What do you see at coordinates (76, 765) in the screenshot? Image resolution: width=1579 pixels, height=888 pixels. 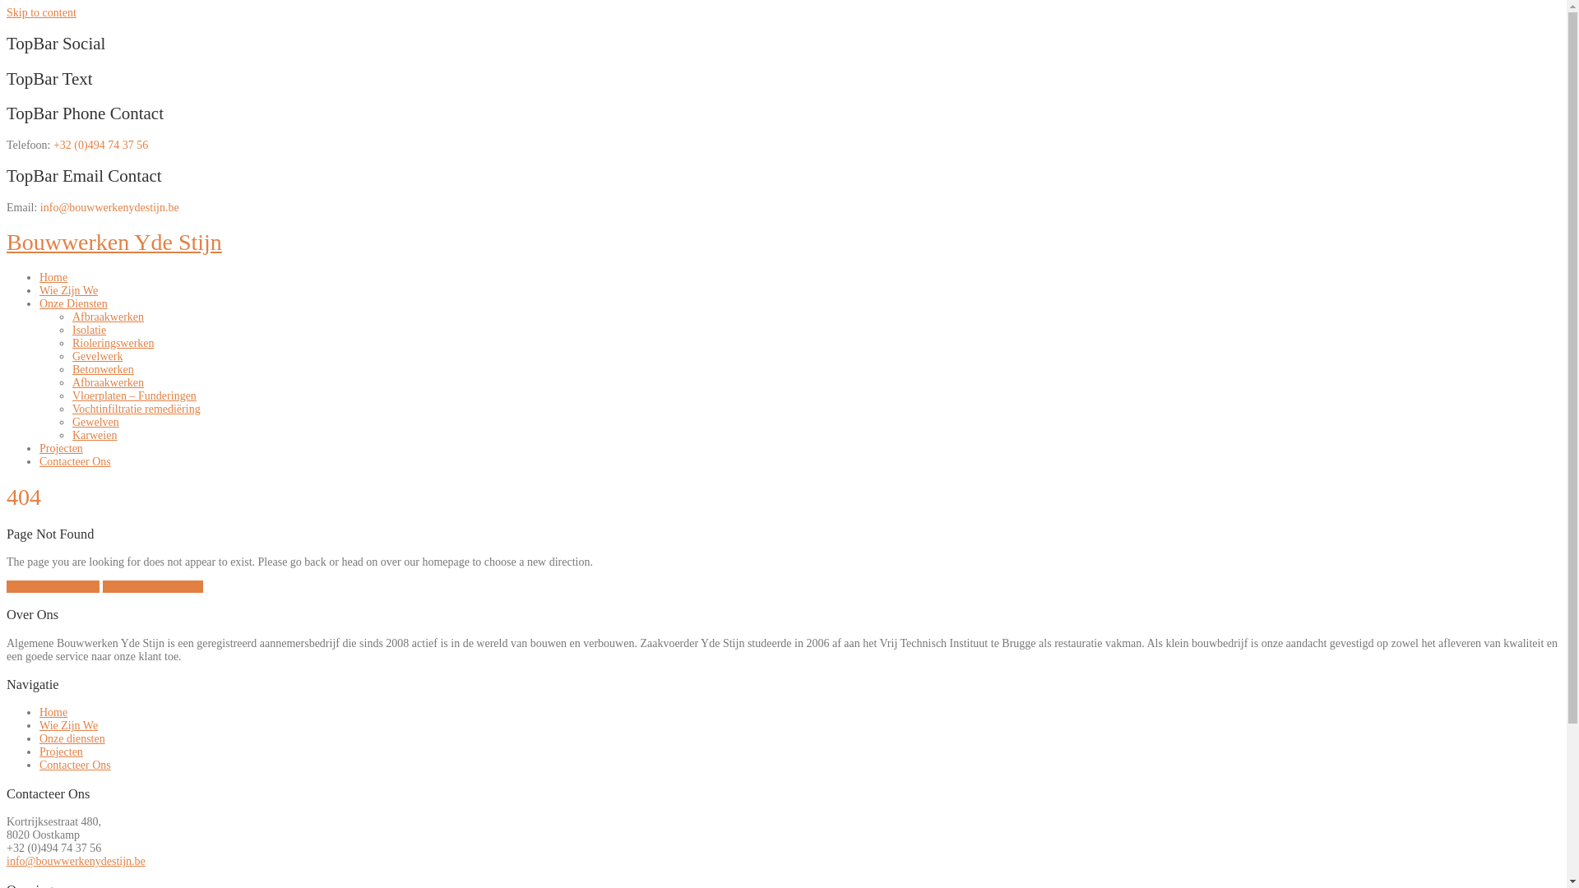 I see `Contacteer Ons` at bounding box center [76, 765].